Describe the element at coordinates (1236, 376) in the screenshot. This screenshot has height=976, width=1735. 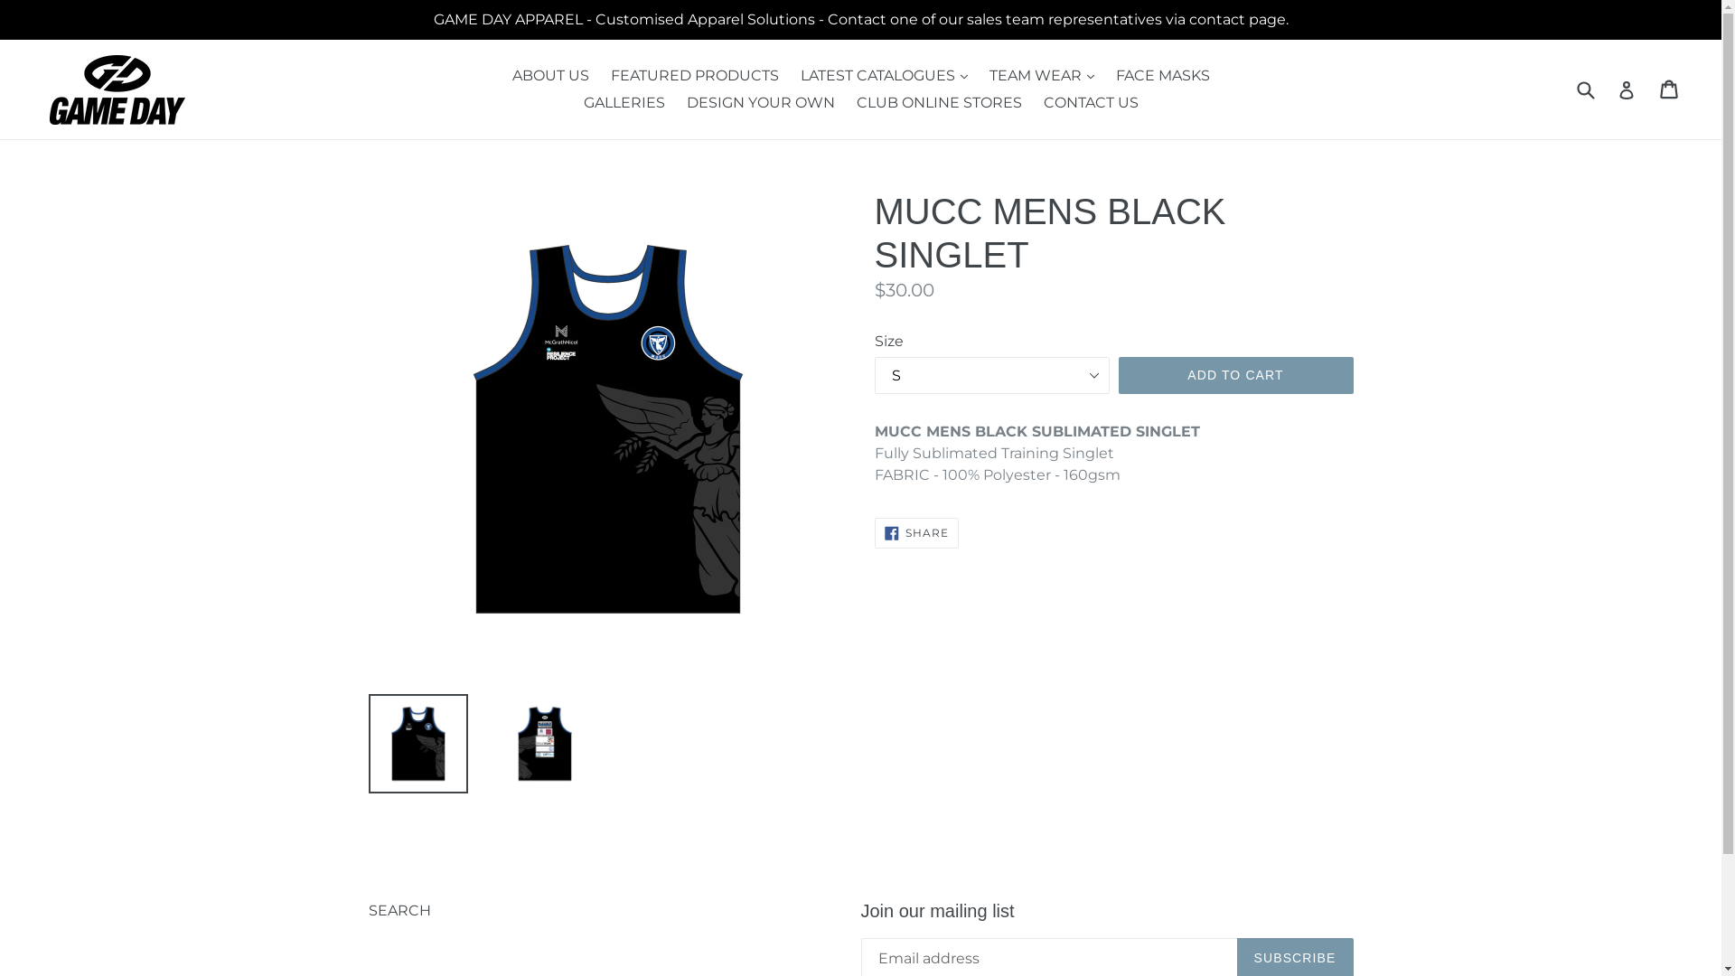
I see `ADD TO CART` at that location.